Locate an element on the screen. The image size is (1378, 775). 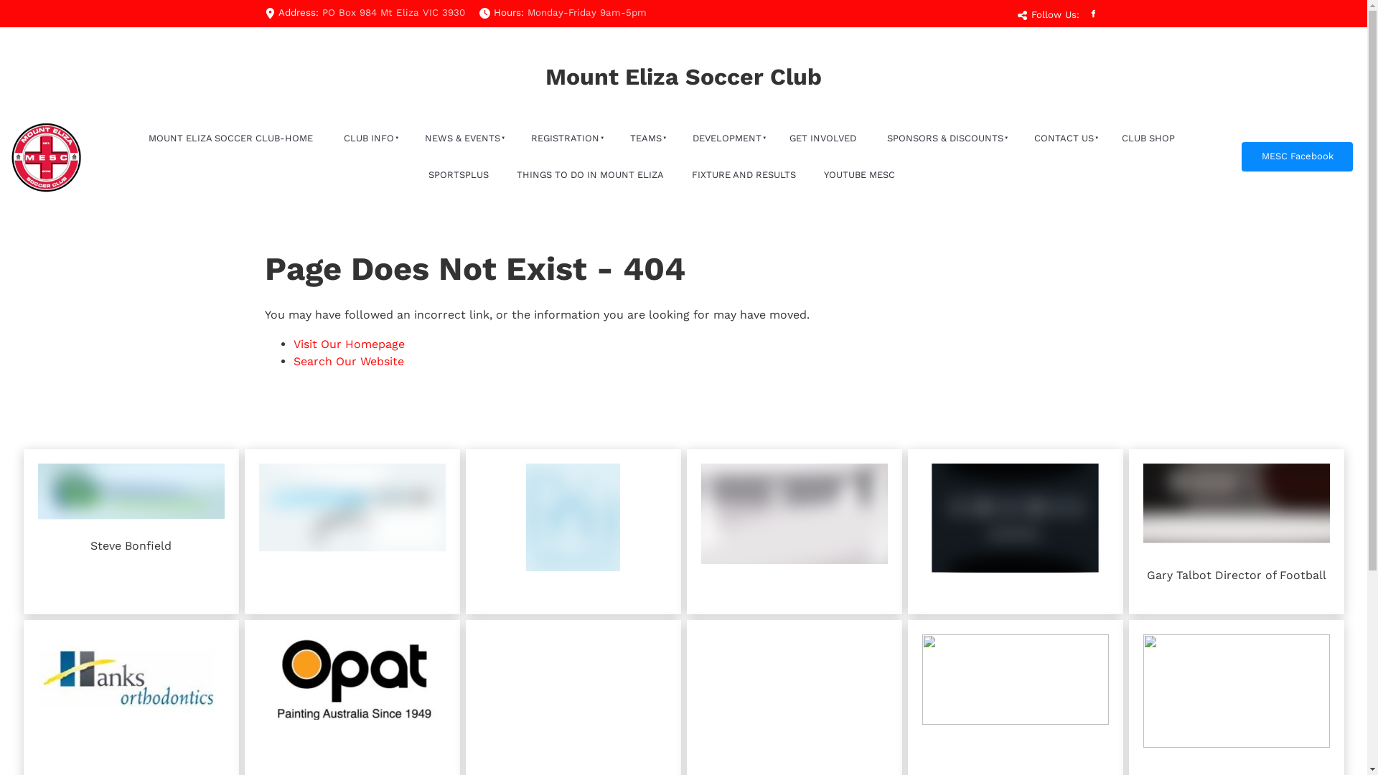
CLUB SHOP is located at coordinates (1148, 139).